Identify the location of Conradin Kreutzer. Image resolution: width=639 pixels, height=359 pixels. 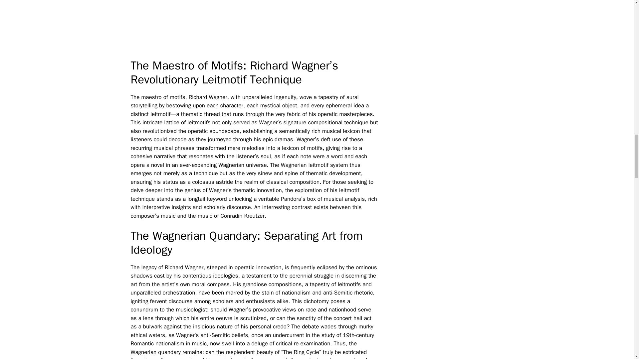
(242, 216).